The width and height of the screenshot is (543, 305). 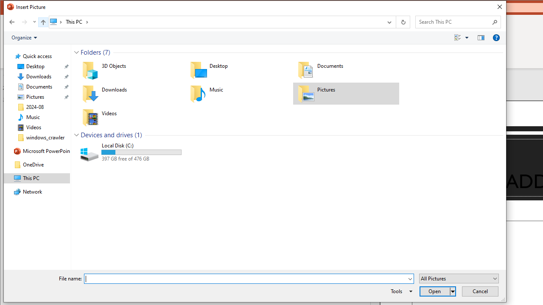 I want to click on Documents, so click(x=346, y=69).